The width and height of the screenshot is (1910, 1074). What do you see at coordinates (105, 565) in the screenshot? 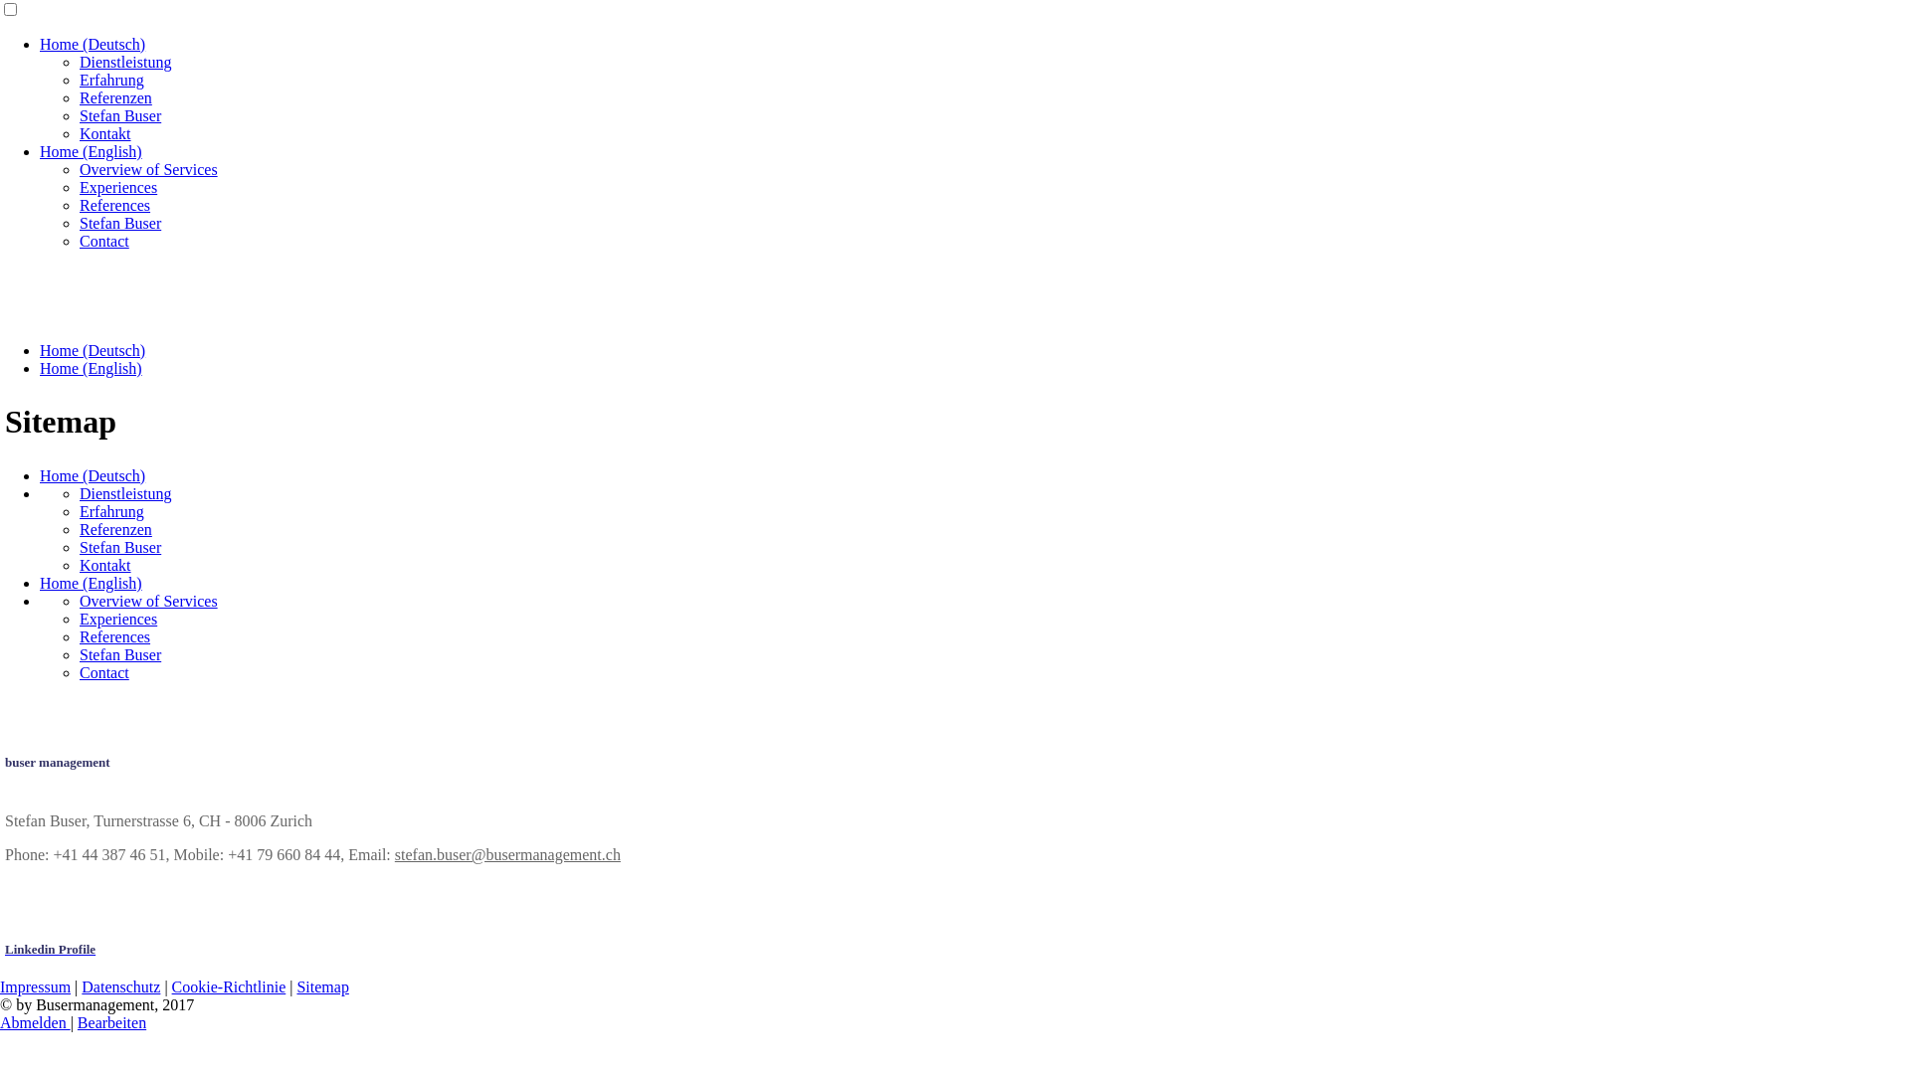
I see `Kontakt` at bounding box center [105, 565].